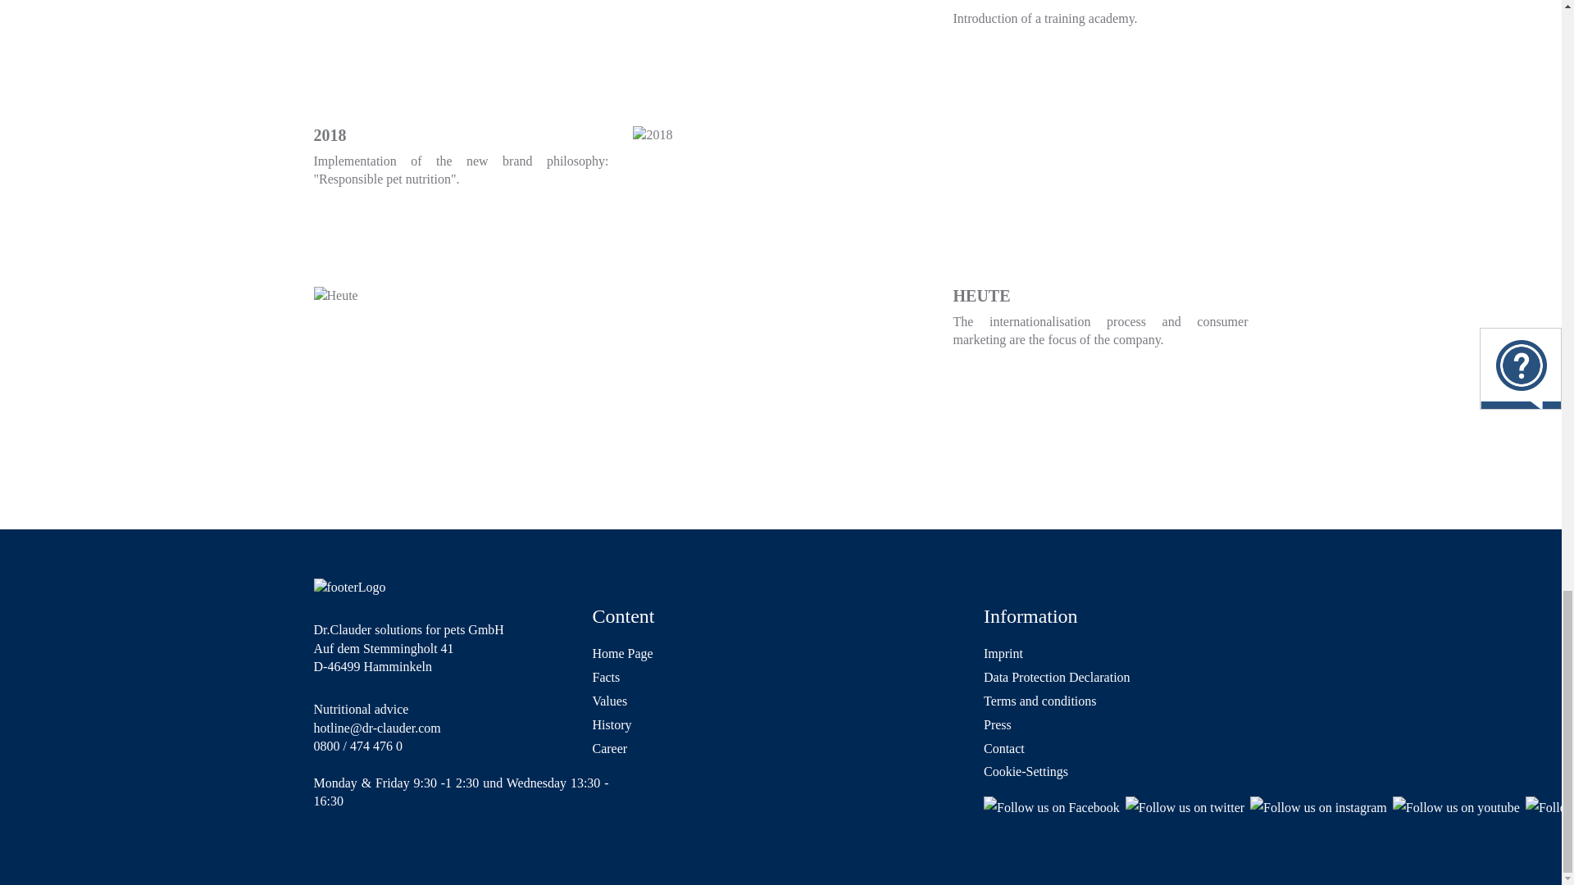 The width and height of the screenshot is (1574, 885). Describe the element at coordinates (1185, 808) in the screenshot. I see `Follow us on twitter` at that location.